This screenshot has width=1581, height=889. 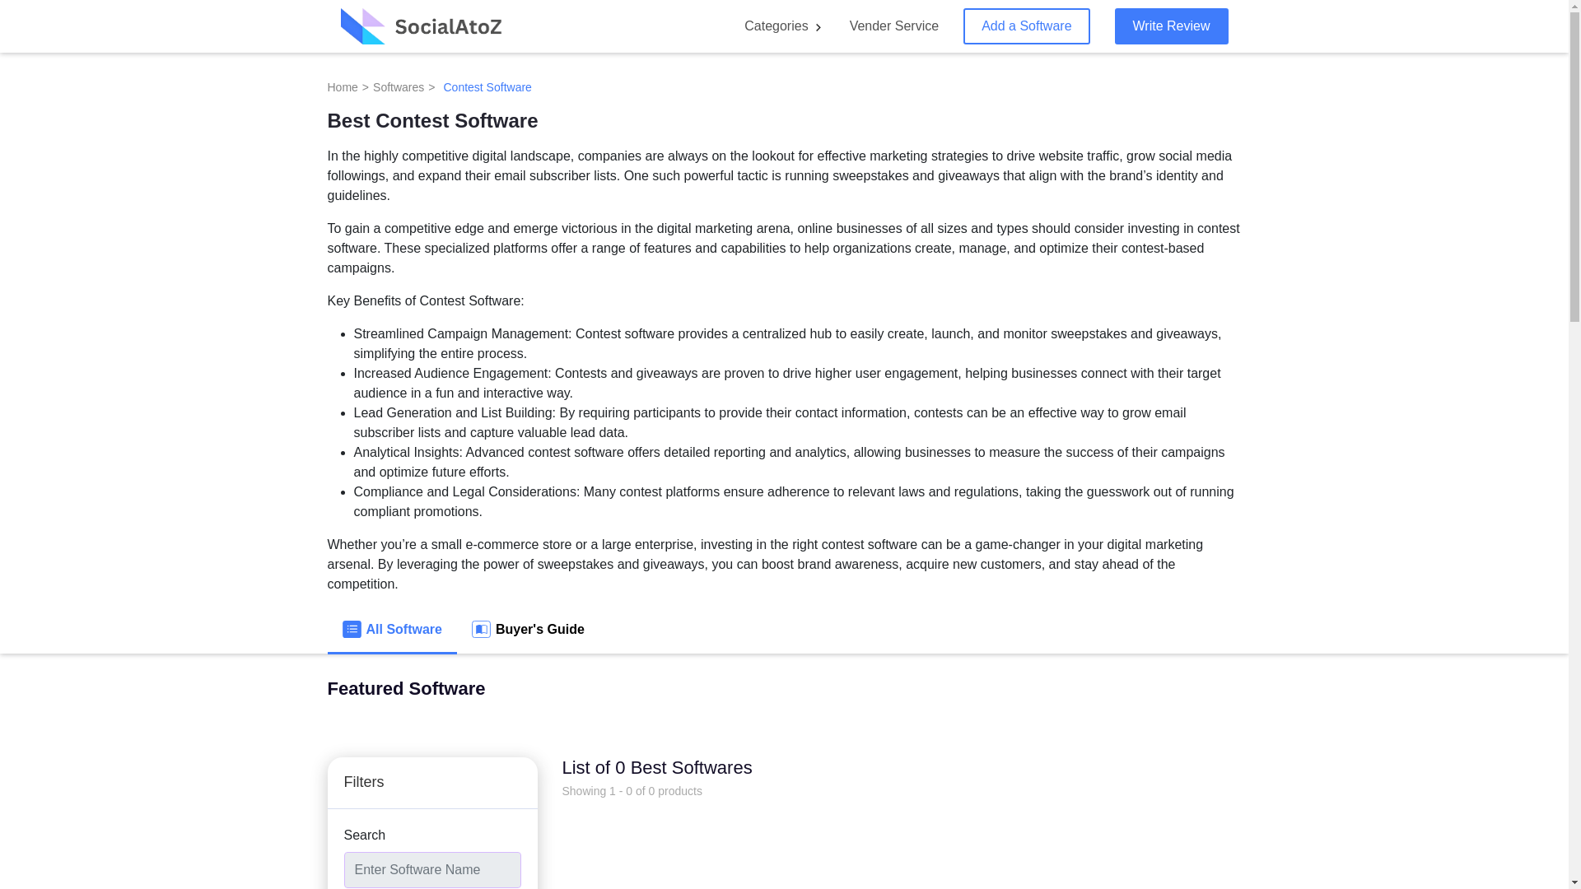 What do you see at coordinates (487, 87) in the screenshot?
I see `Contest Software` at bounding box center [487, 87].